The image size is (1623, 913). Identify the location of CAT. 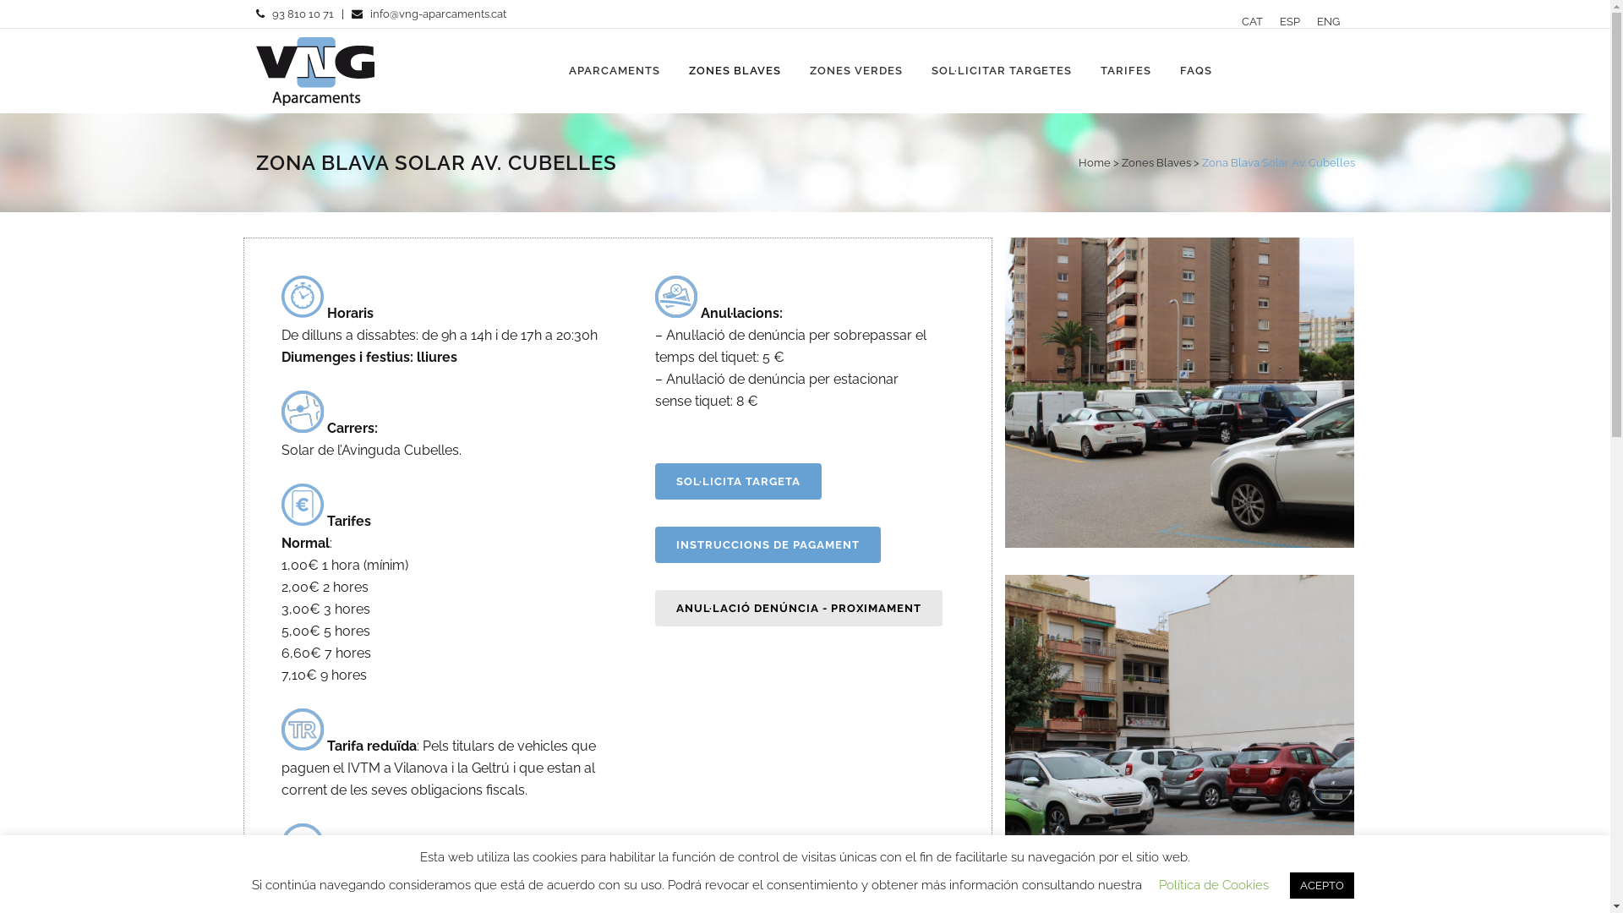
(1251, 22).